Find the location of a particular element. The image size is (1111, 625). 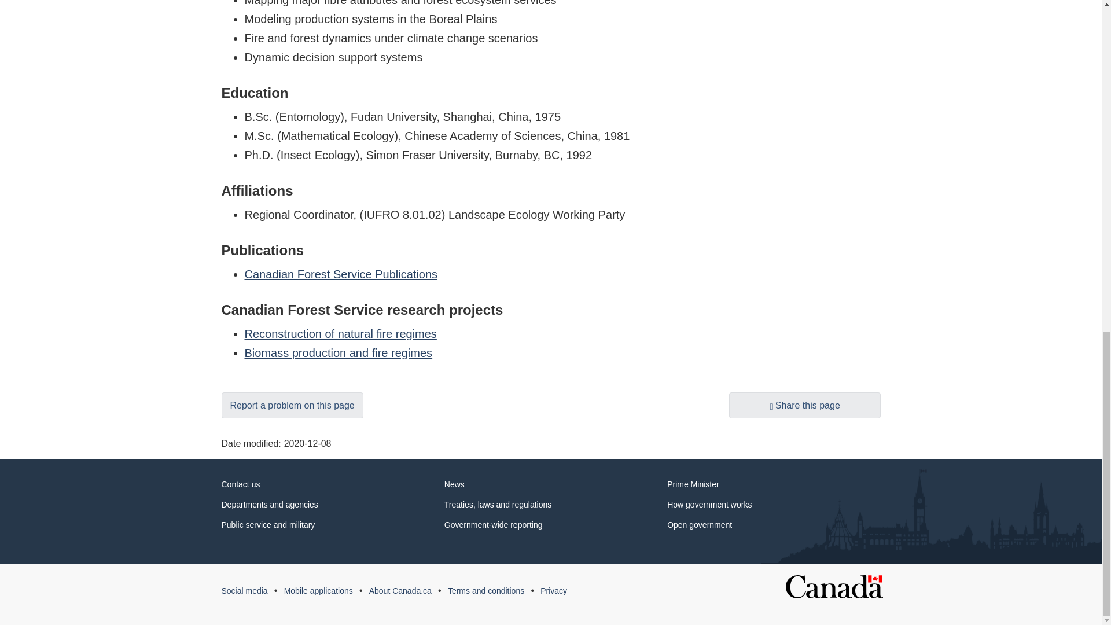

Canadian Forest Service Publications is located at coordinates (341, 274).